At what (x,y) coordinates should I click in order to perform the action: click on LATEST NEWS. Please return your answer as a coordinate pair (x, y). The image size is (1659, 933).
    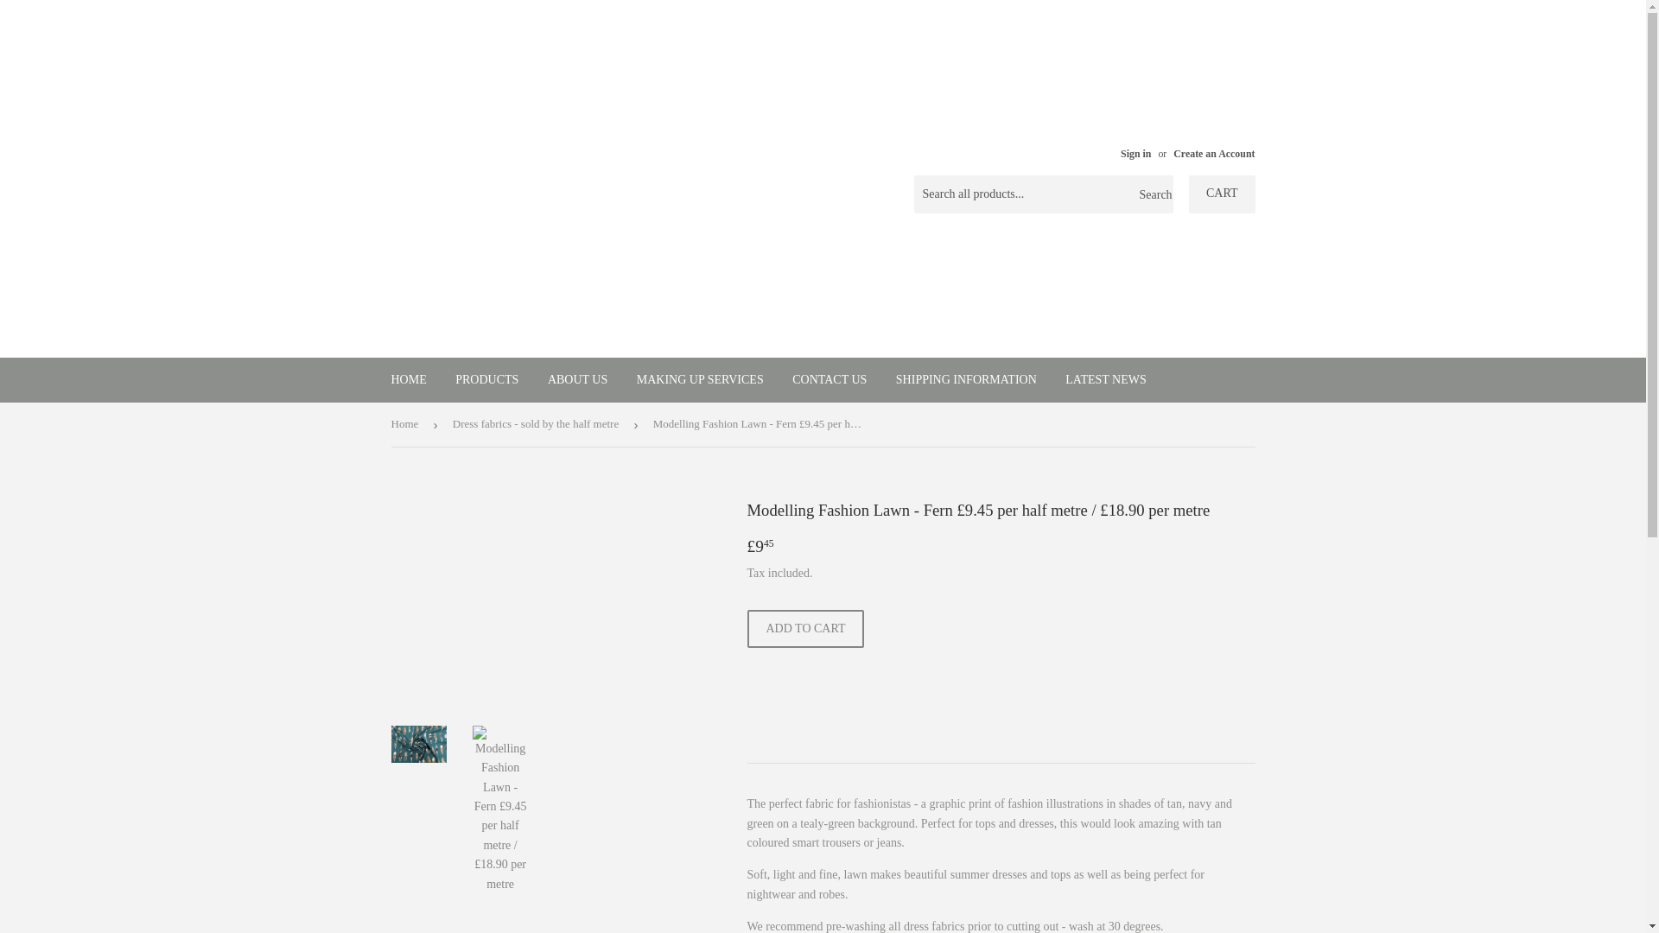
    Looking at the image, I should click on (1104, 379).